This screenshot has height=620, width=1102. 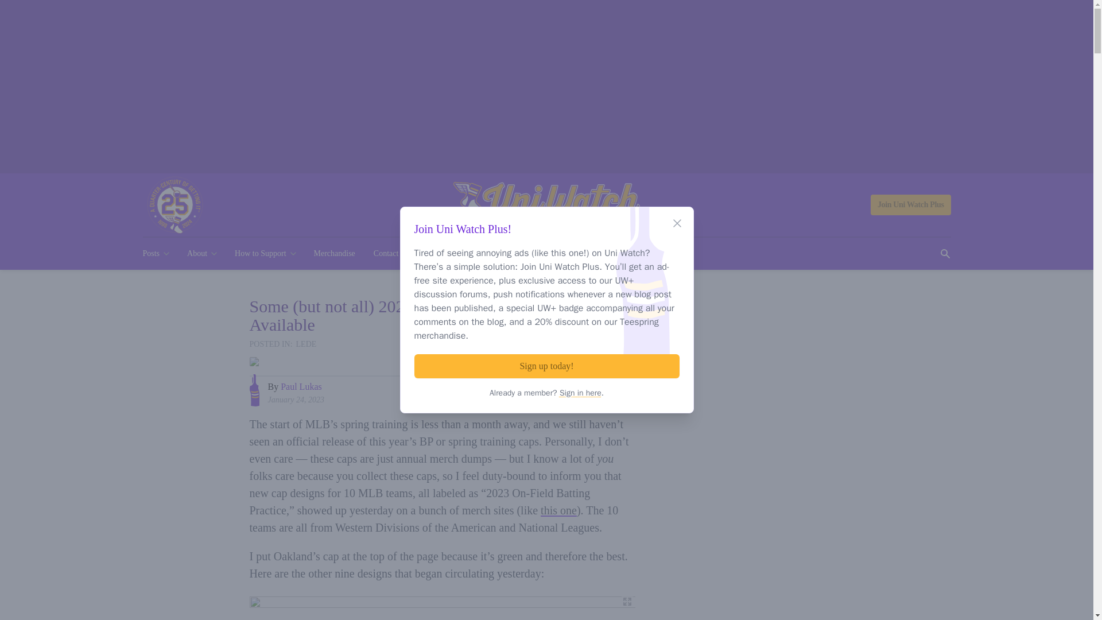 I want to click on Sign in here, so click(x=581, y=393).